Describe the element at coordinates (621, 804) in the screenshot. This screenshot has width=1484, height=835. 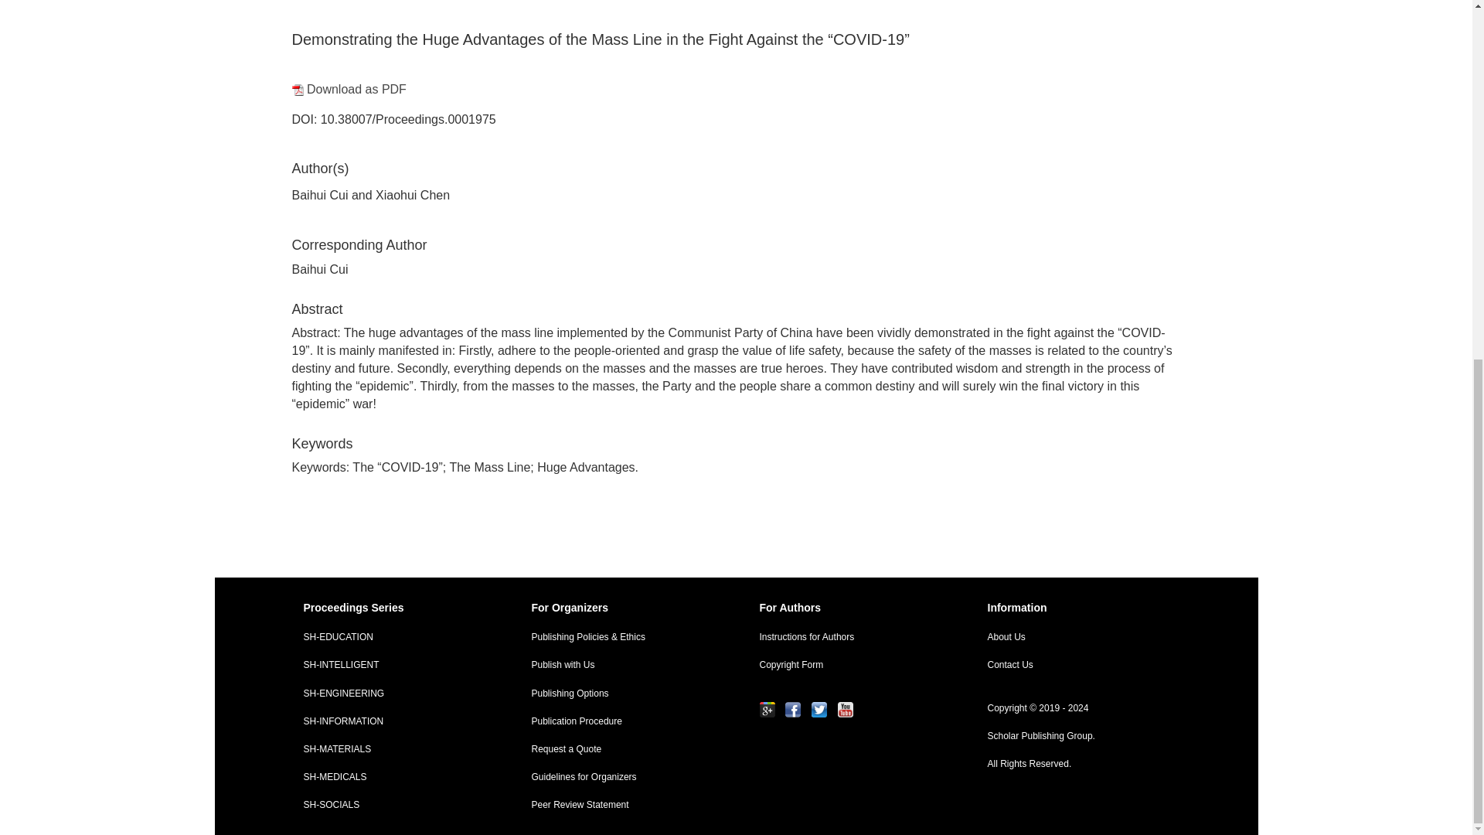
I see `Peer Review Statement` at that location.